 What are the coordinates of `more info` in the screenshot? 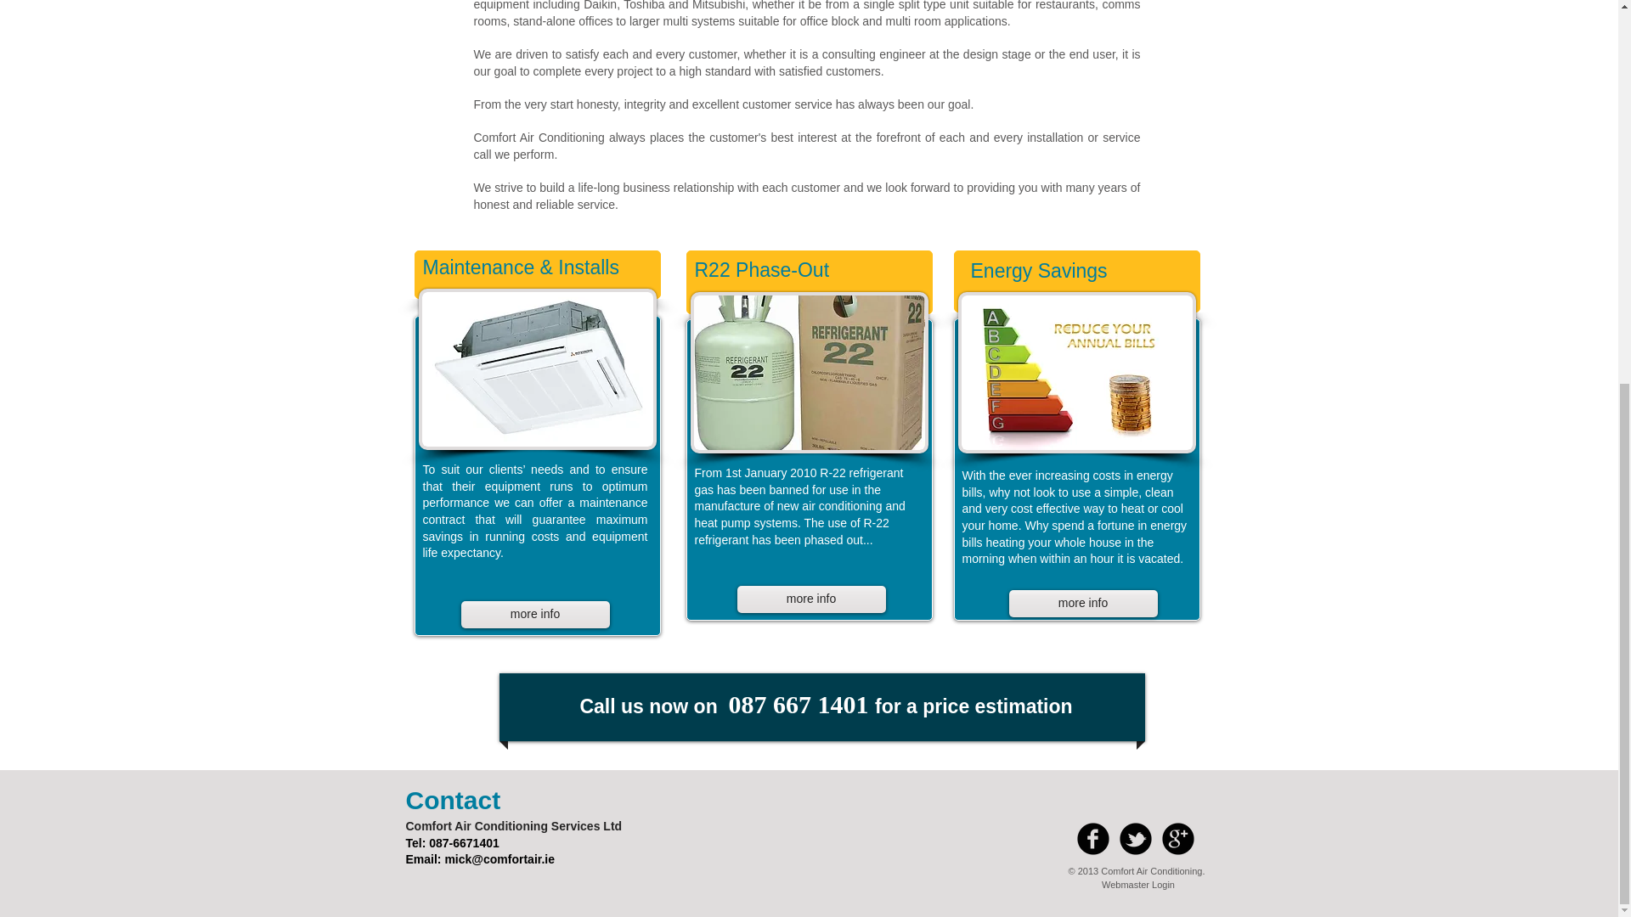 It's located at (533, 615).